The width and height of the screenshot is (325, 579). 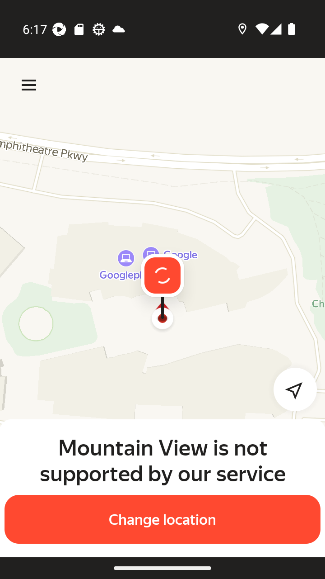 I want to click on Menu Menu Menu, so click(x=29, y=85).